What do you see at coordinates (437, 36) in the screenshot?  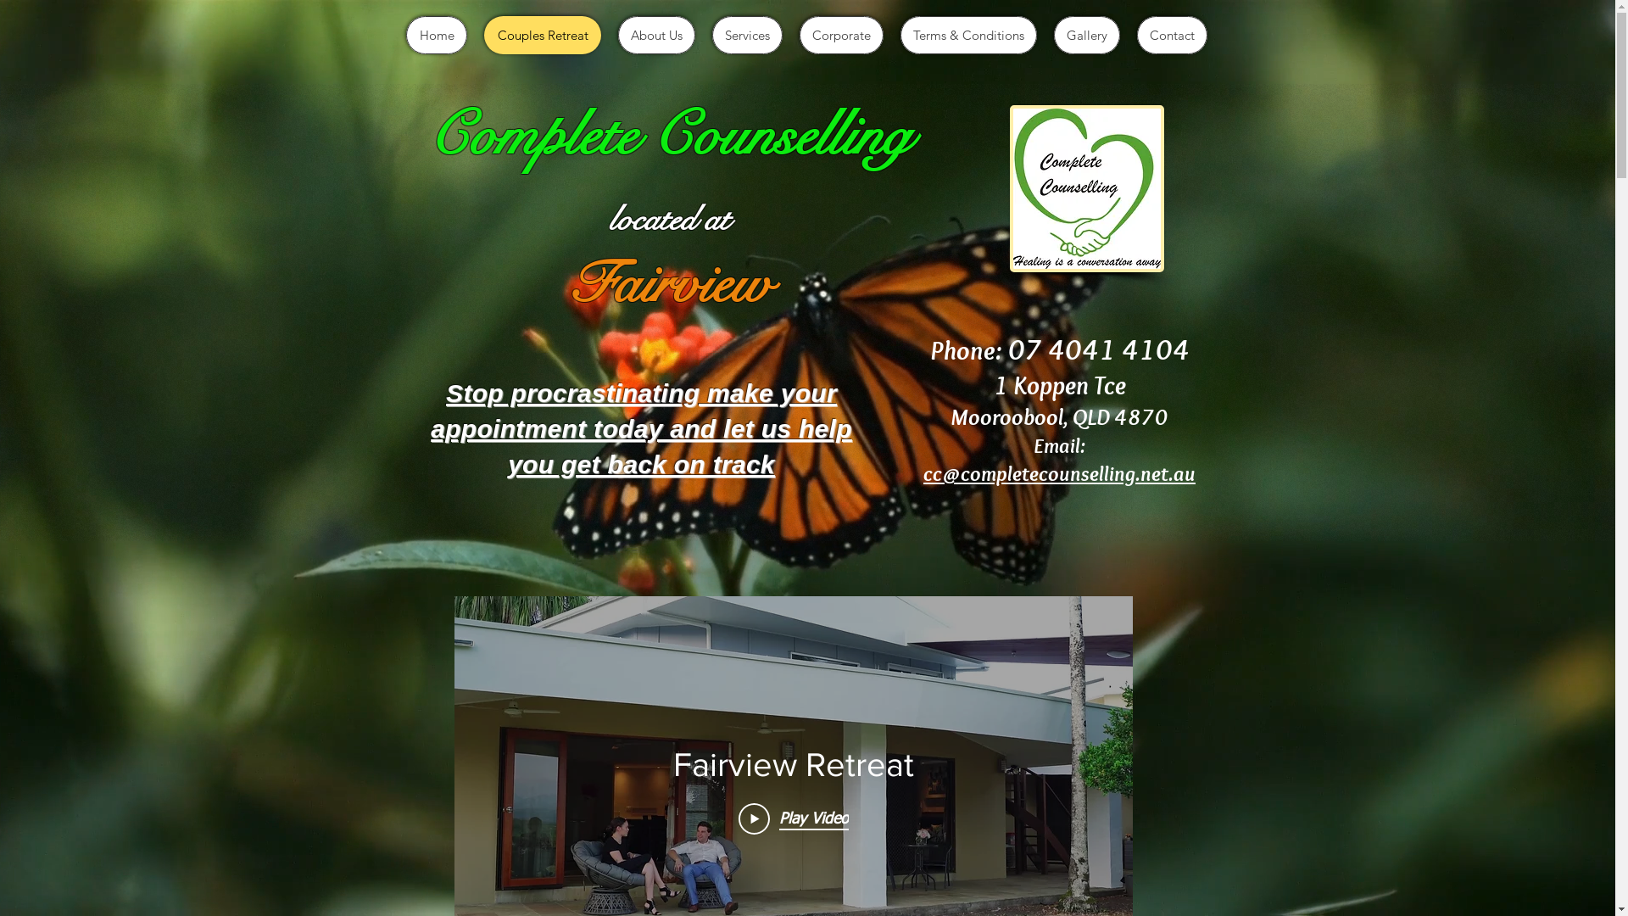 I see `Home` at bounding box center [437, 36].